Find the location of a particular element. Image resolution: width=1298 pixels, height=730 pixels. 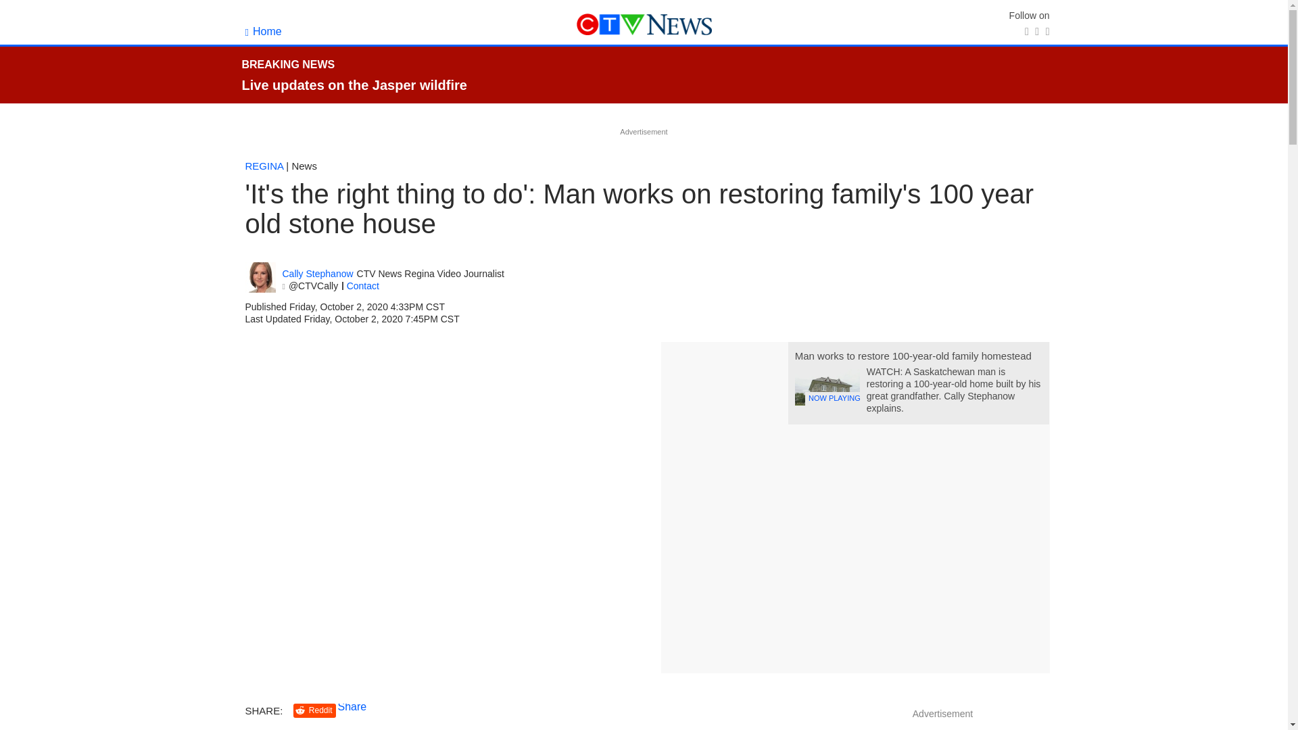

REGINA is located at coordinates (264, 165).